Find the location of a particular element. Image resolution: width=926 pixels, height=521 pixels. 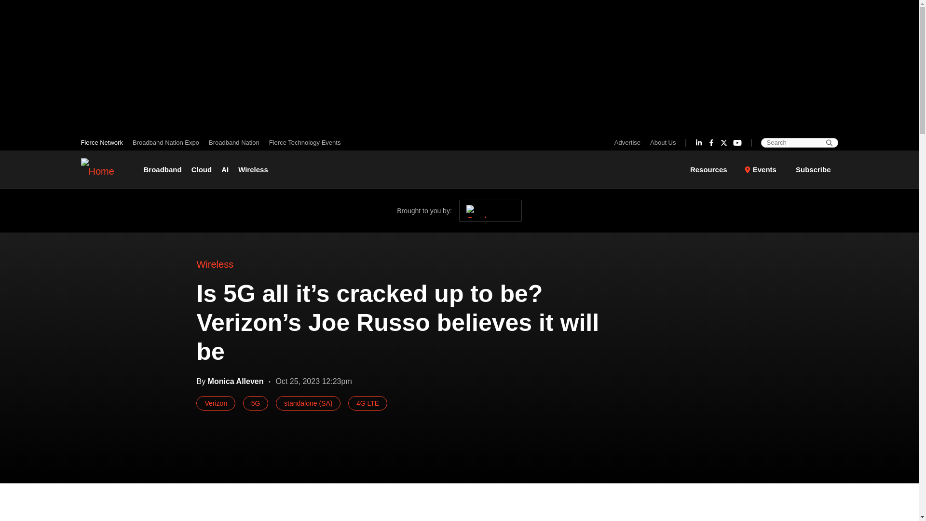

Advertise is located at coordinates (630, 142).